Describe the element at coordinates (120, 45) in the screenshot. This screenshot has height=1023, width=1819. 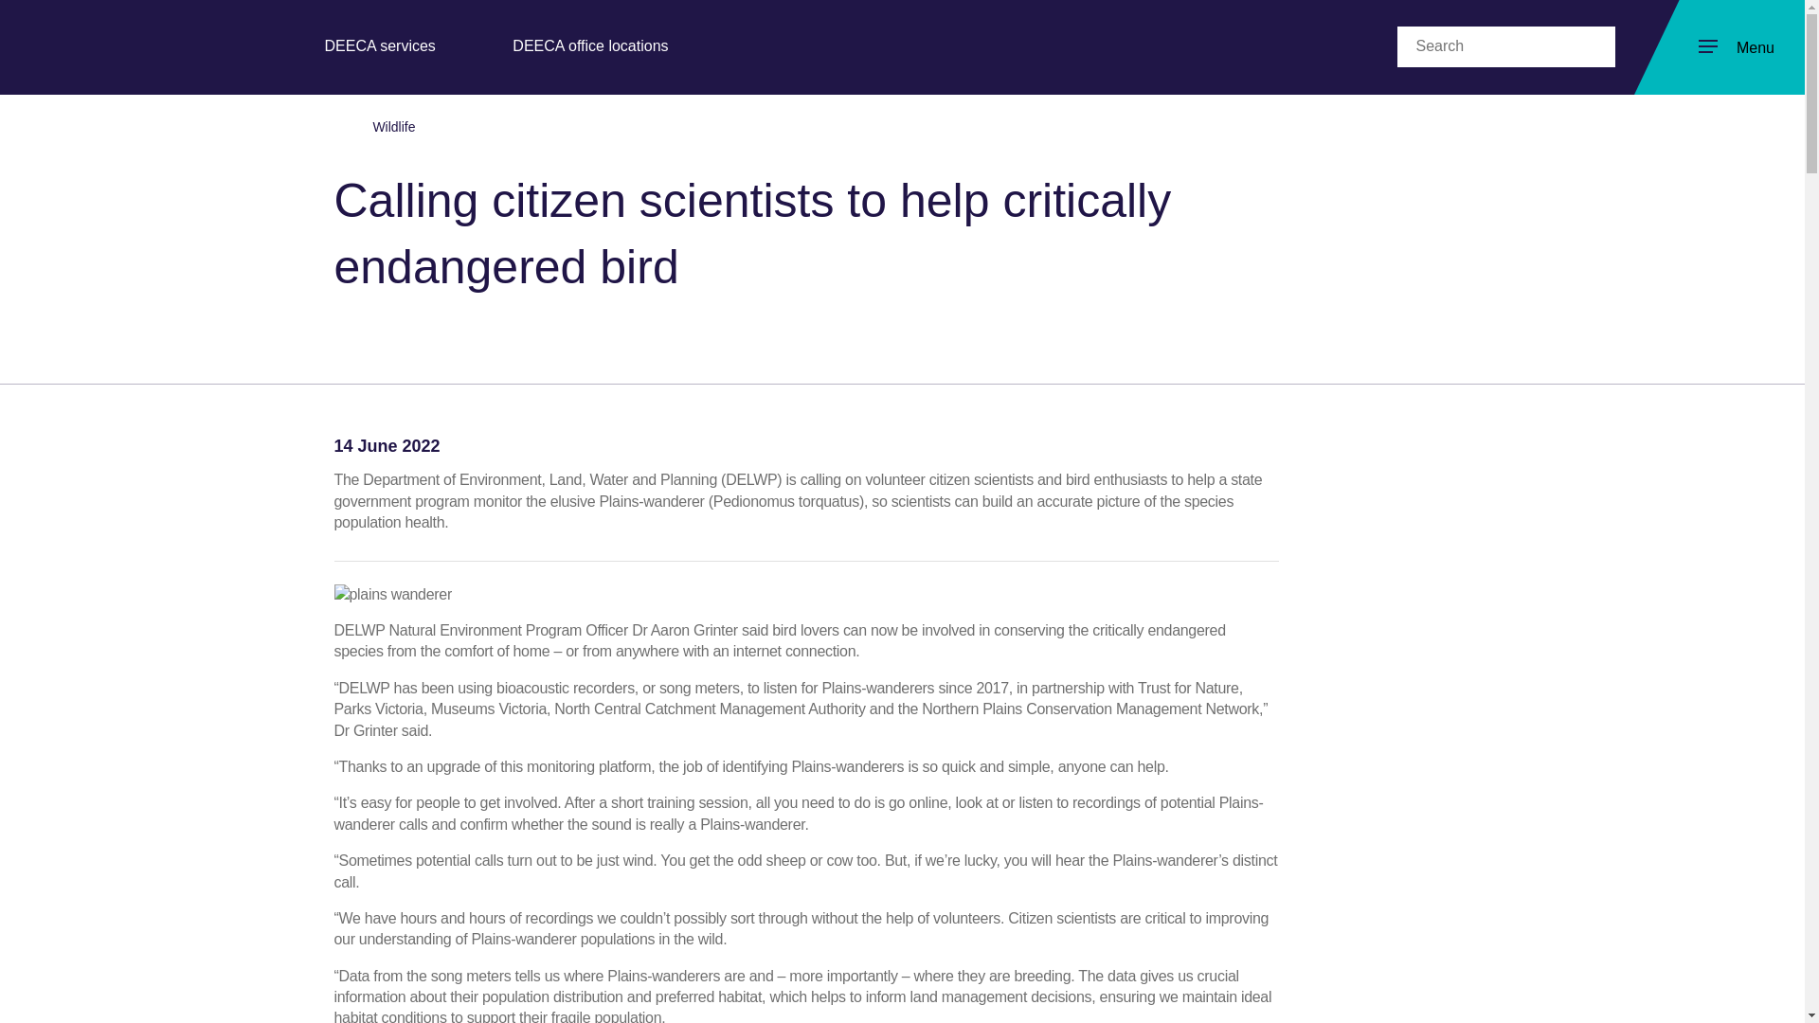
I see `Home - Wildlife` at that location.